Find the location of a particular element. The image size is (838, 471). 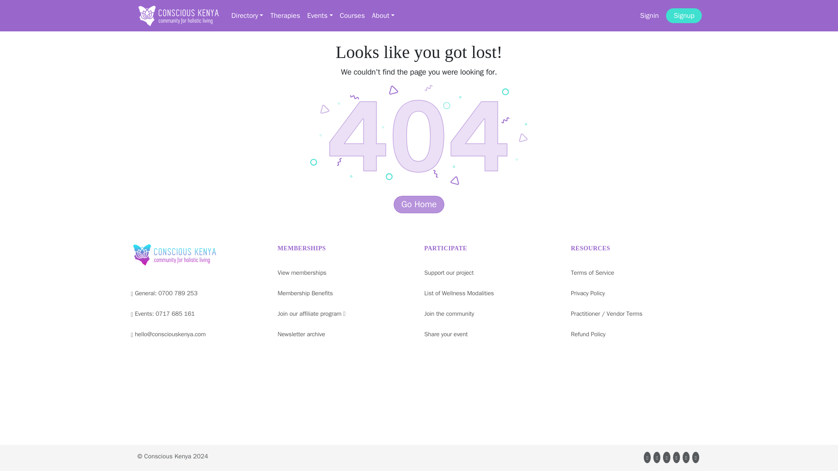

General: 0700 789 253 is located at coordinates (164, 293).